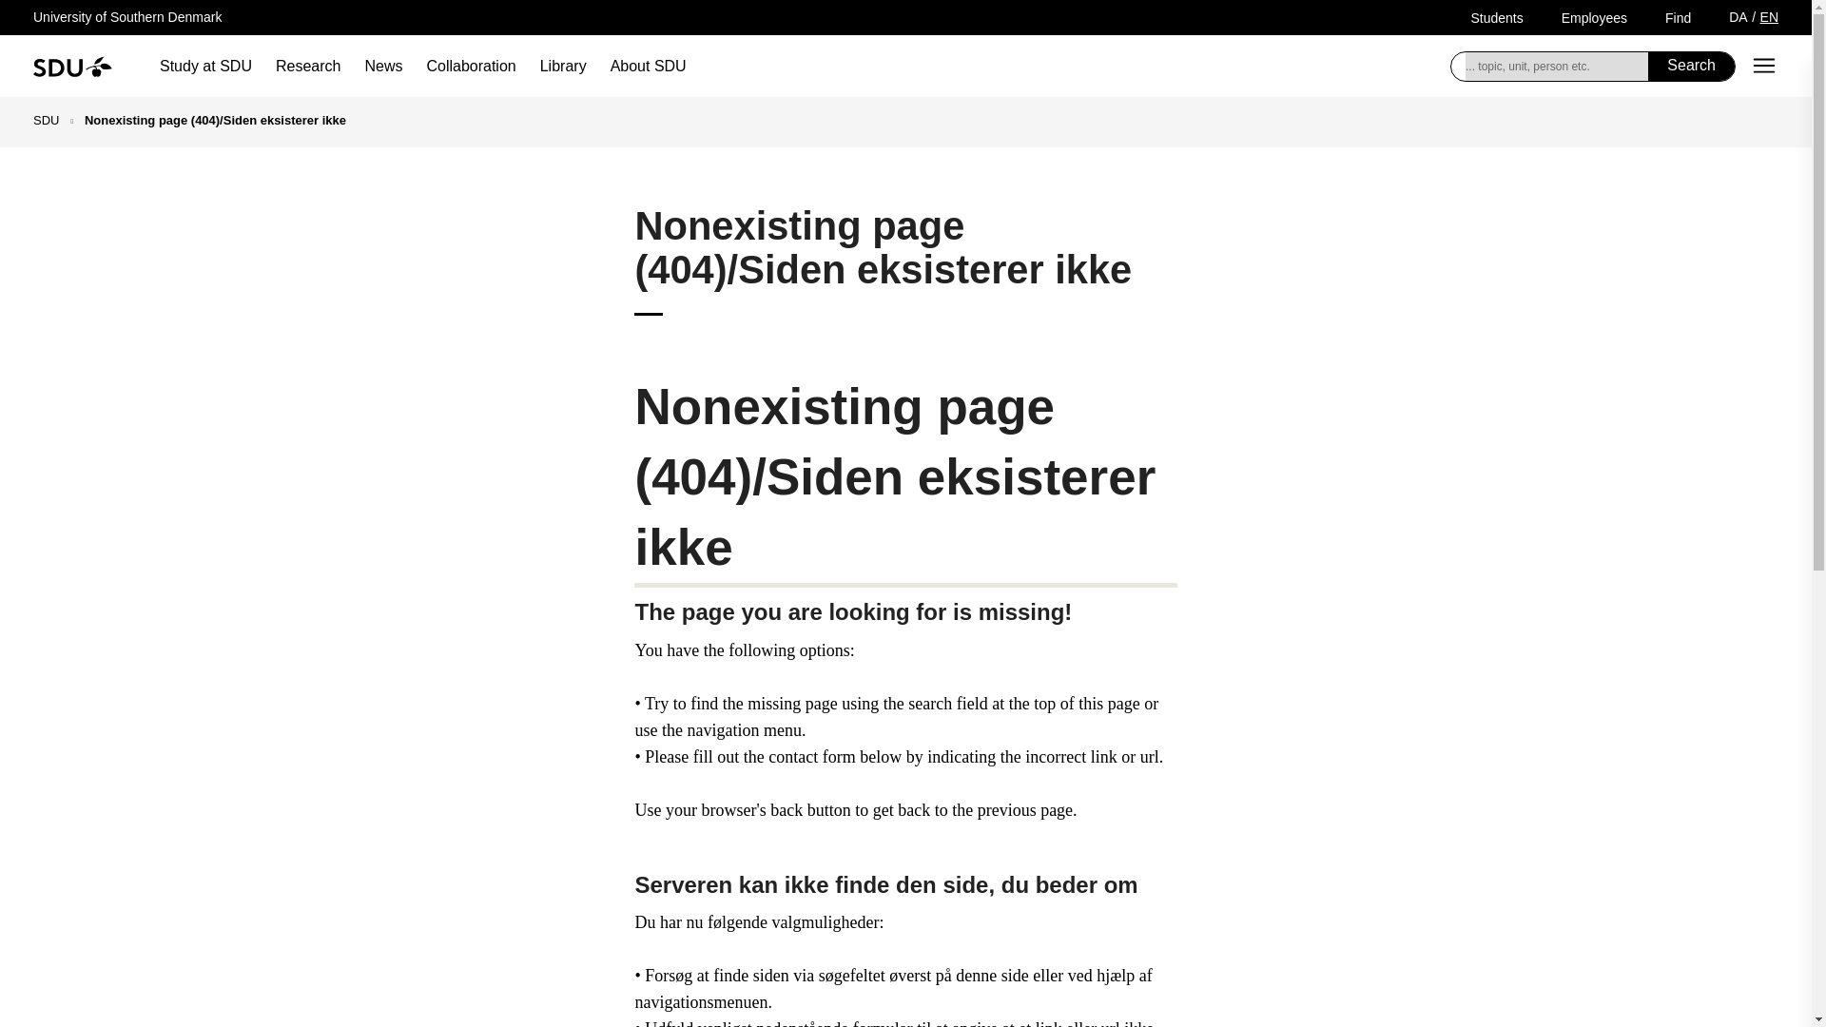 The image size is (1826, 1027). I want to click on Find, so click(1678, 17).